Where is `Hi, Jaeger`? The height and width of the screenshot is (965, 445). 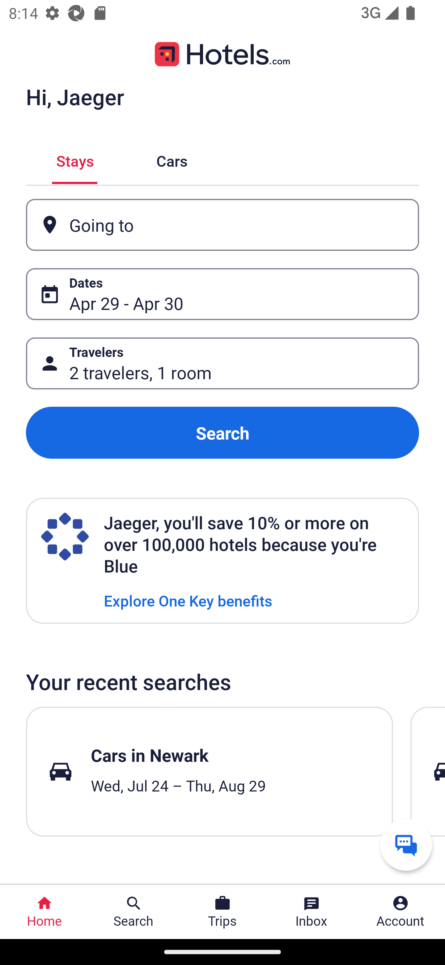 Hi, Jaeger is located at coordinates (75, 96).